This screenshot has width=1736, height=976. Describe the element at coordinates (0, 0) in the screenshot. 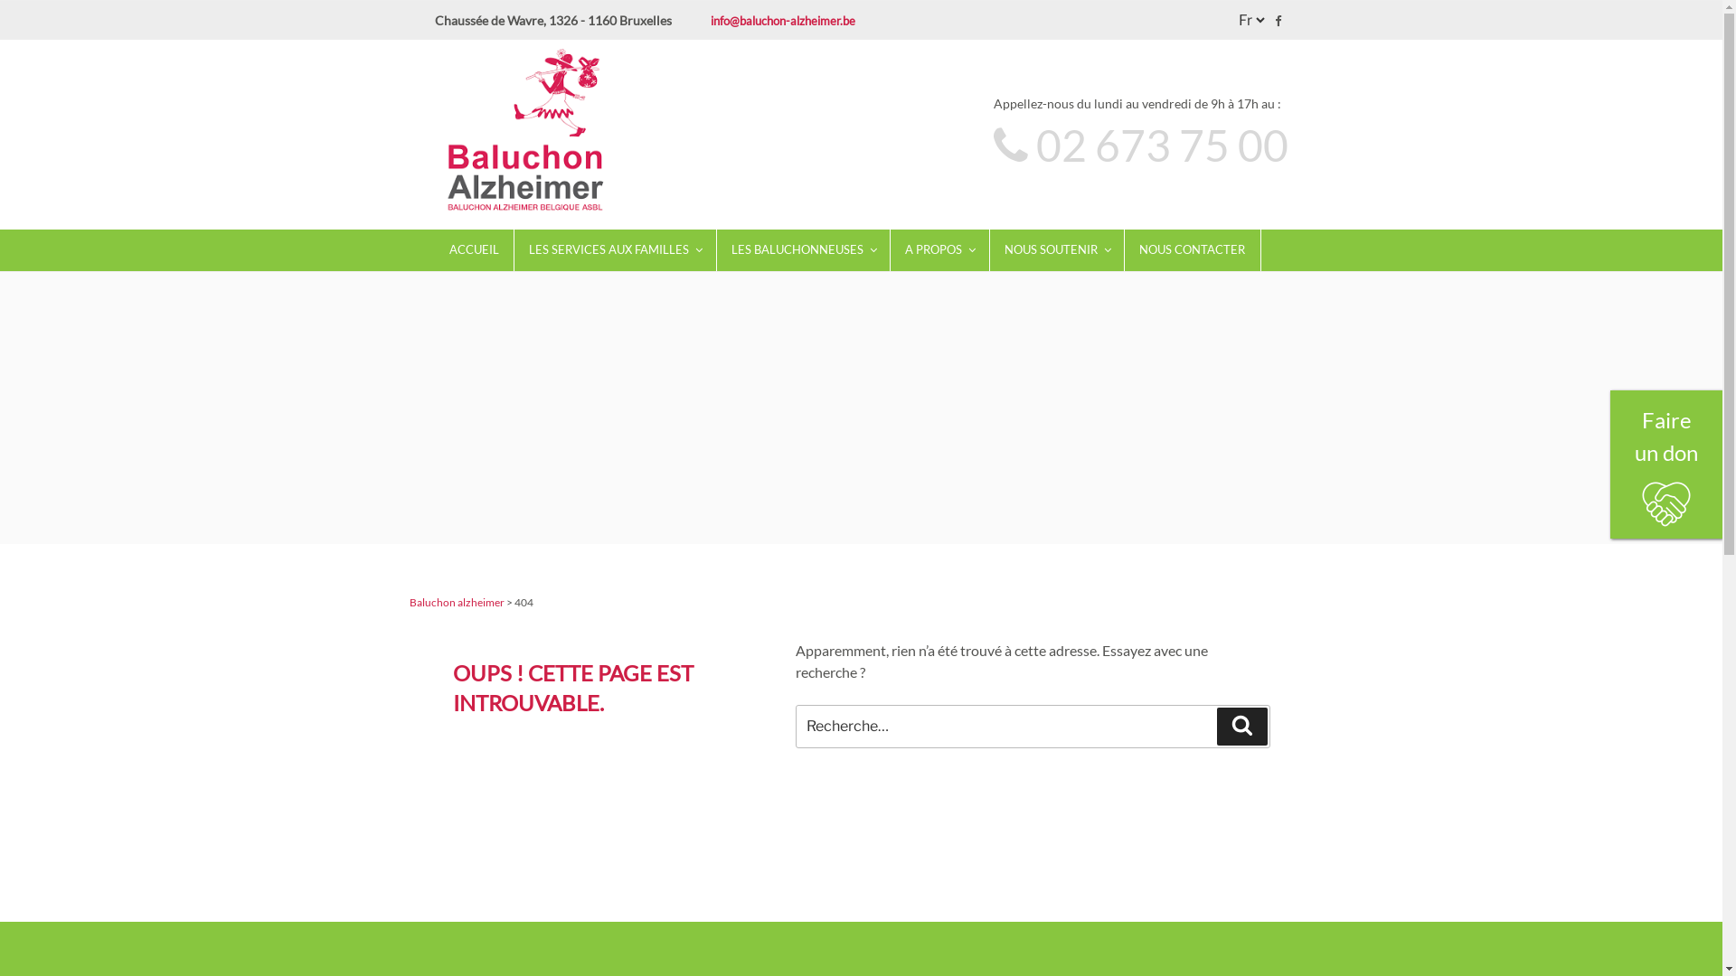

I see `Aller au contenu principal` at that location.